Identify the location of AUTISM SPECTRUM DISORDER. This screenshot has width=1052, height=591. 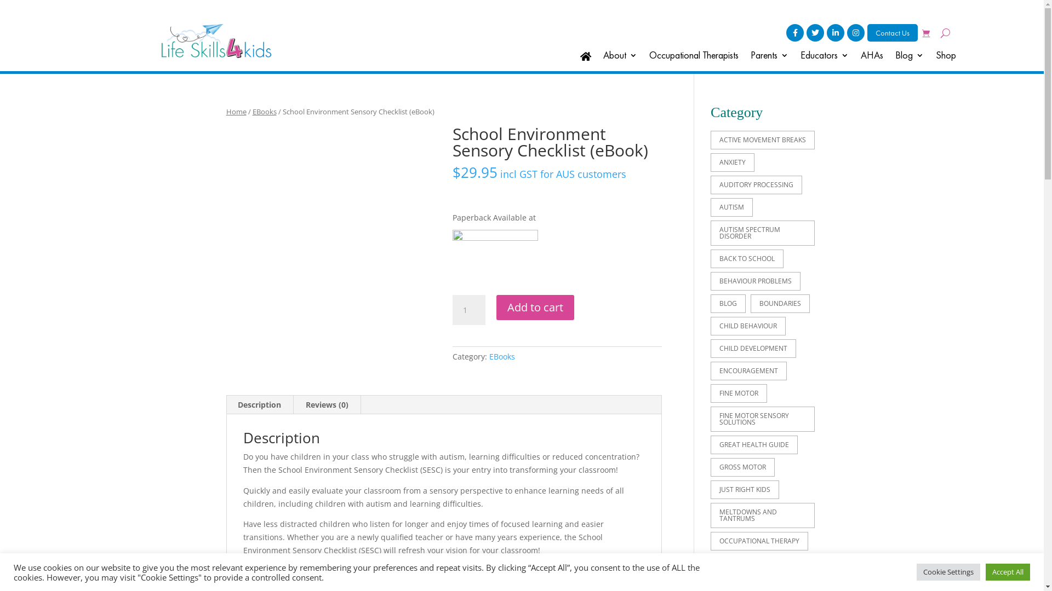
(763, 233).